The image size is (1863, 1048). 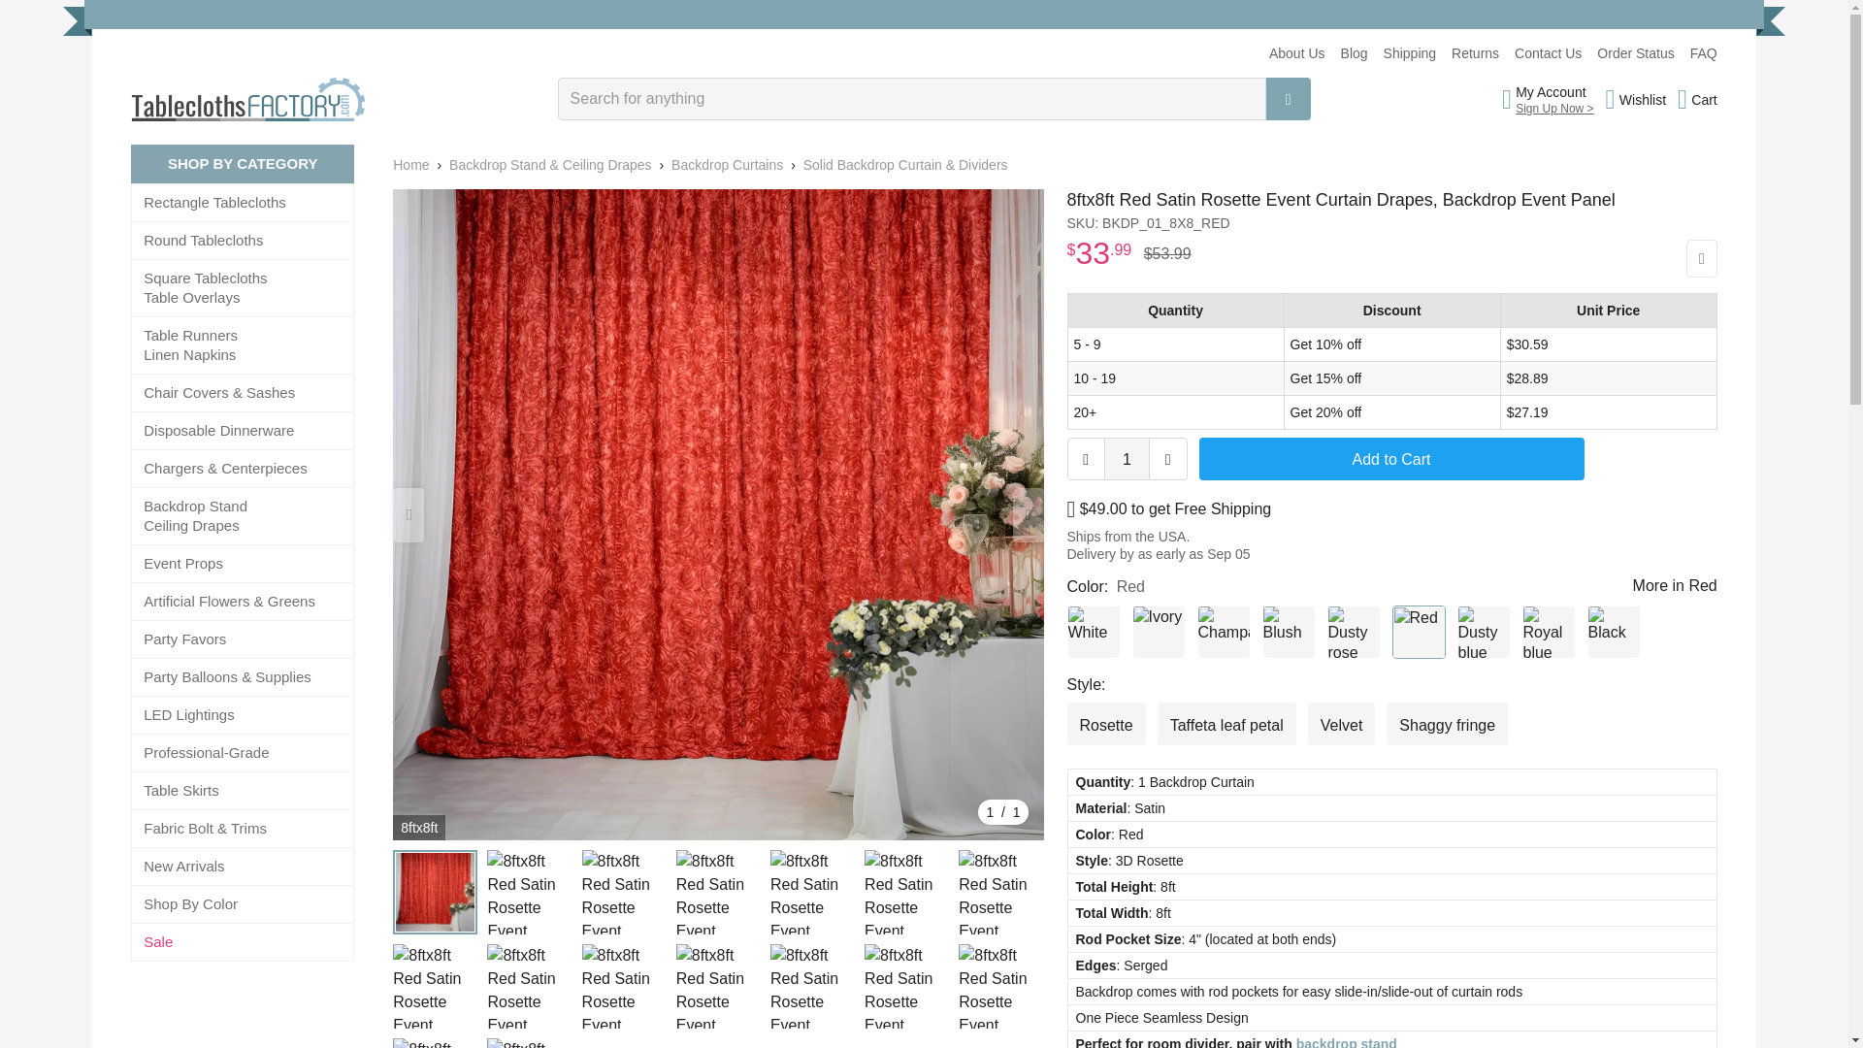 I want to click on Cart, so click(x=1698, y=99).